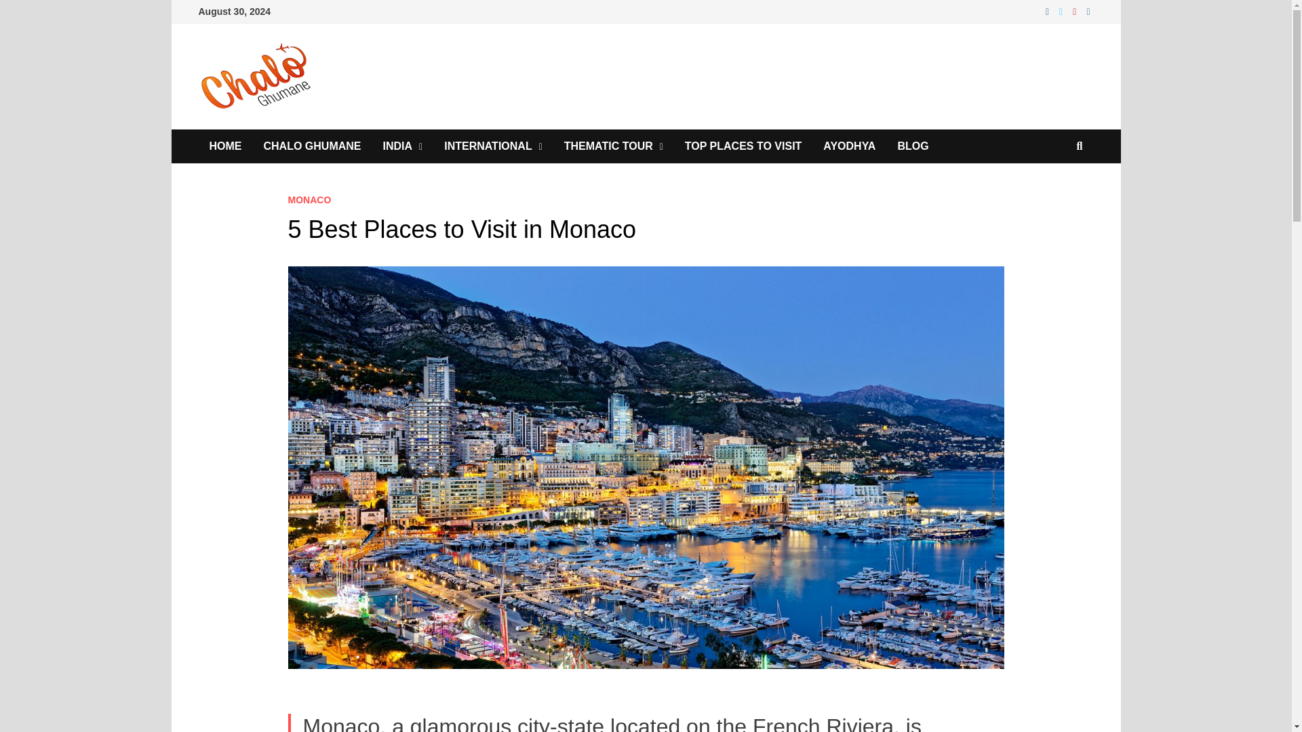 The image size is (1302, 732). What do you see at coordinates (312, 146) in the screenshot?
I see `CHALO GHUMANE` at bounding box center [312, 146].